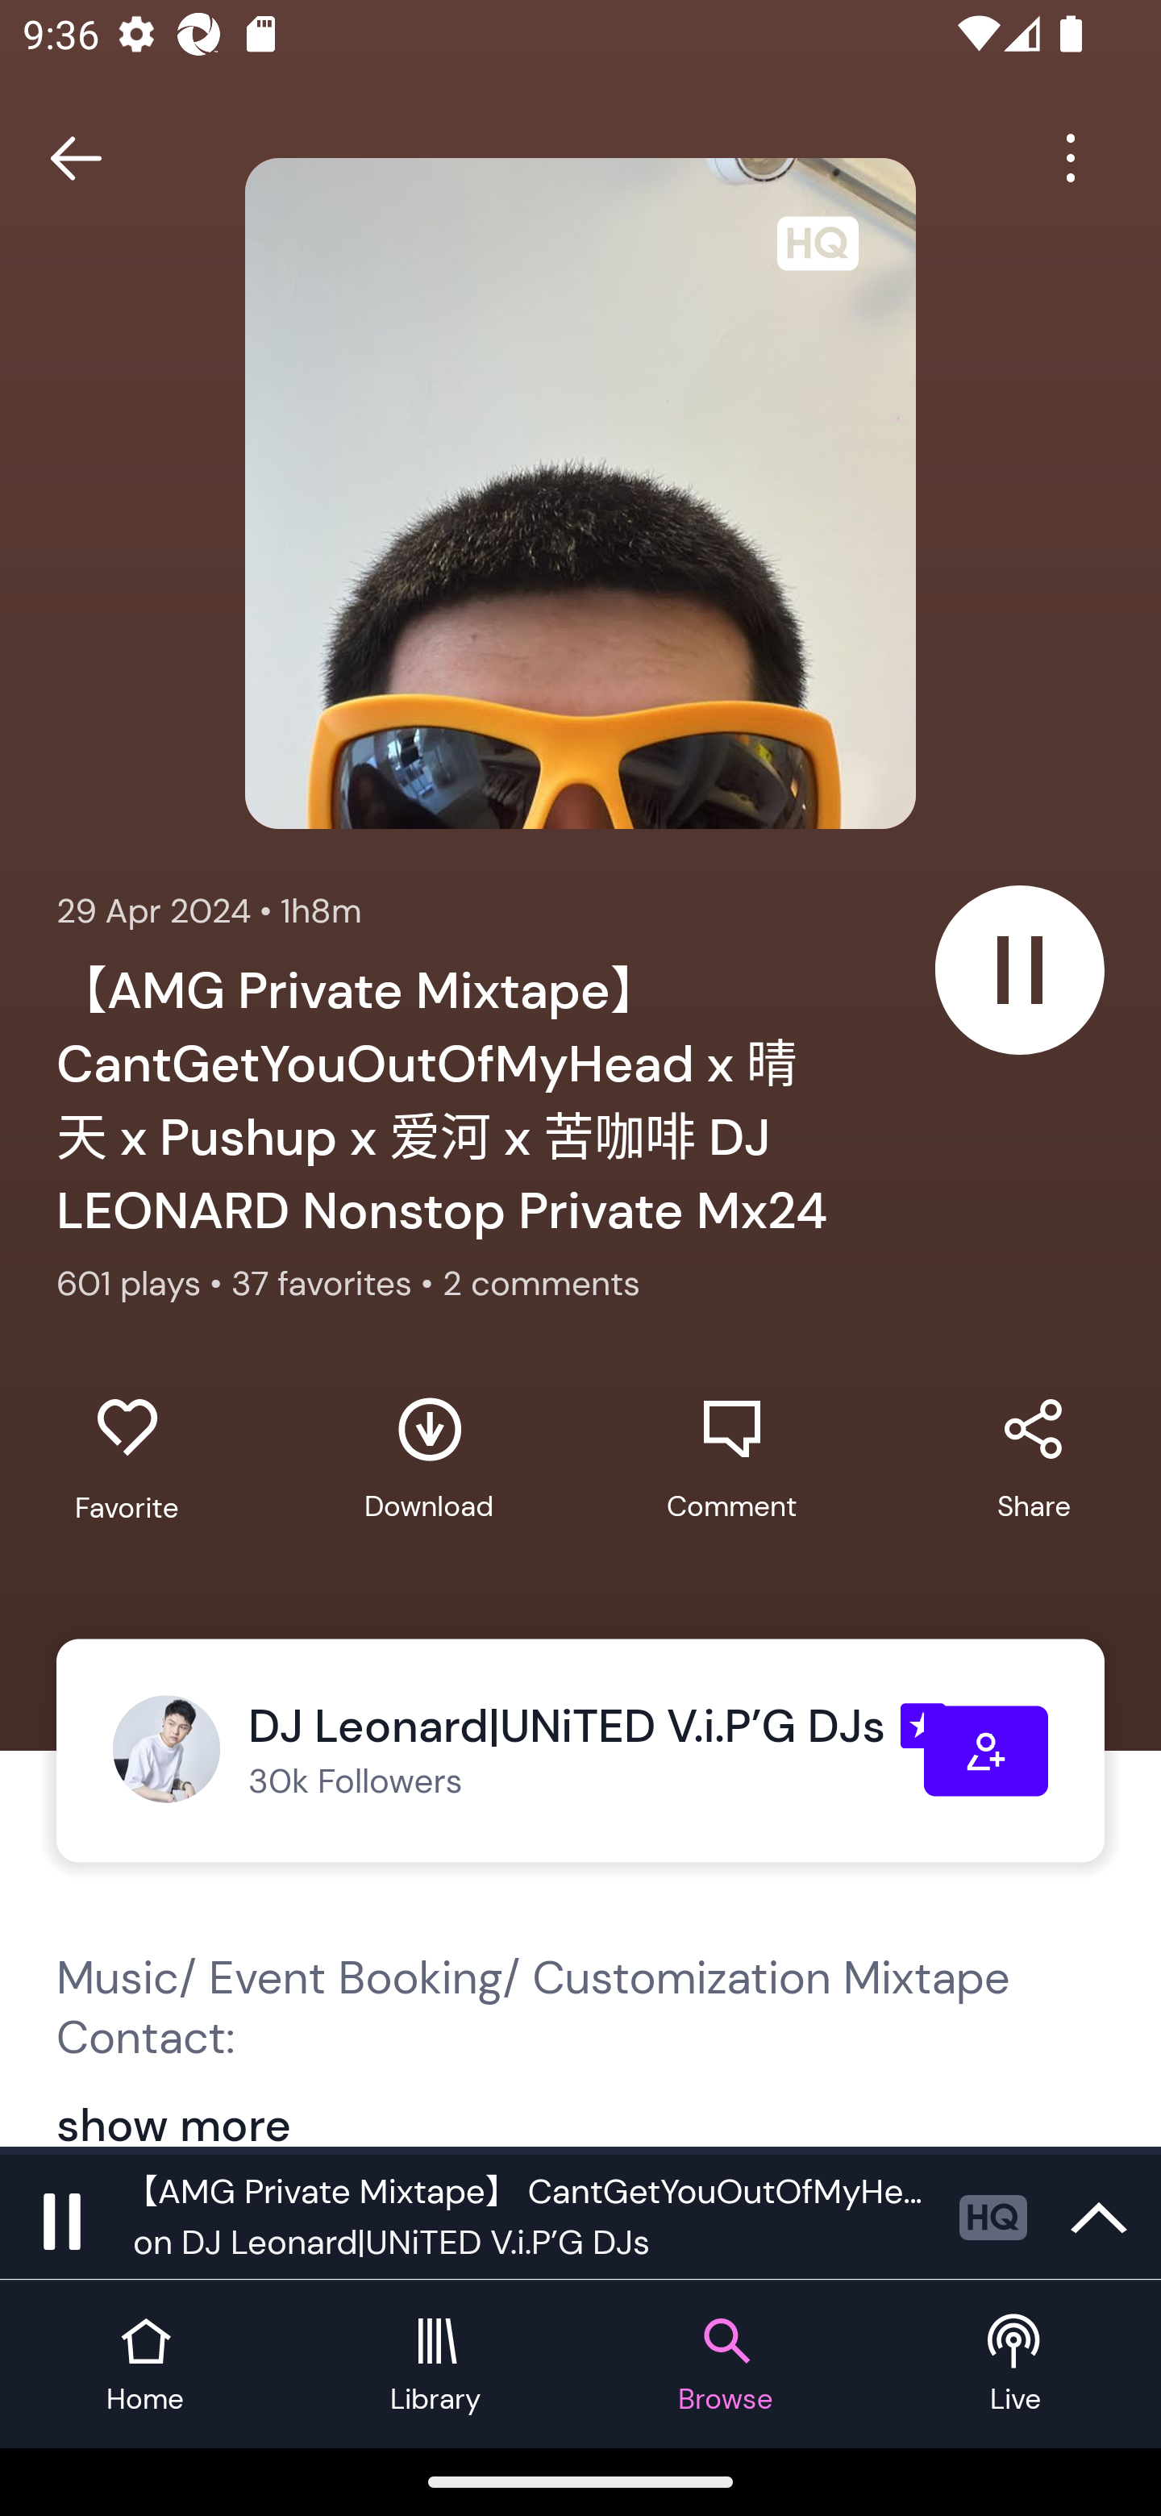 This screenshot has width=1161, height=2516. What do you see at coordinates (336, 1283) in the screenshot?
I see `37 favorites • ` at bounding box center [336, 1283].